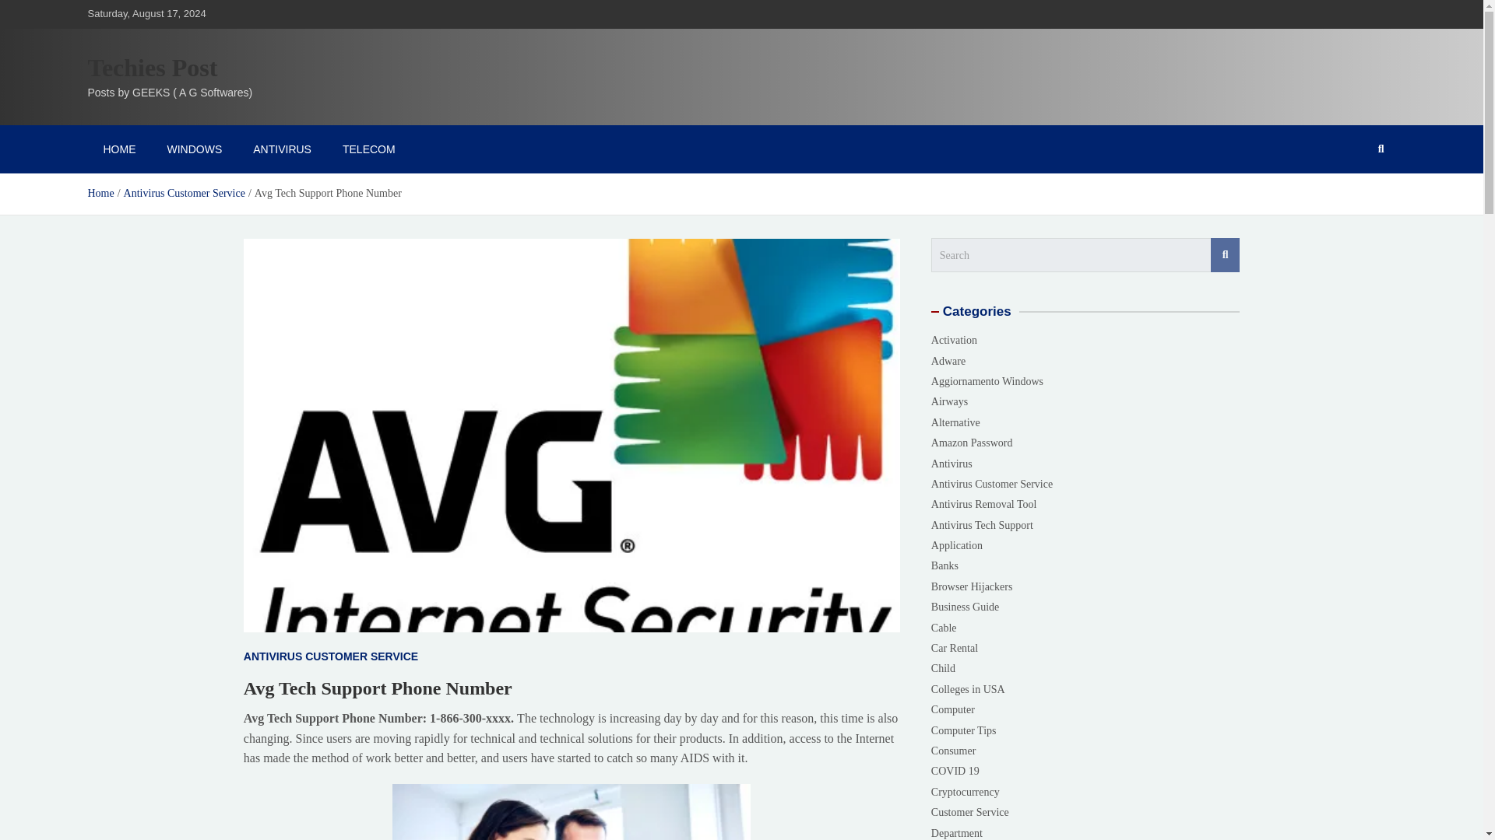 This screenshot has height=840, width=1495. What do you see at coordinates (369, 149) in the screenshot?
I see `TELECOM` at bounding box center [369, 149].